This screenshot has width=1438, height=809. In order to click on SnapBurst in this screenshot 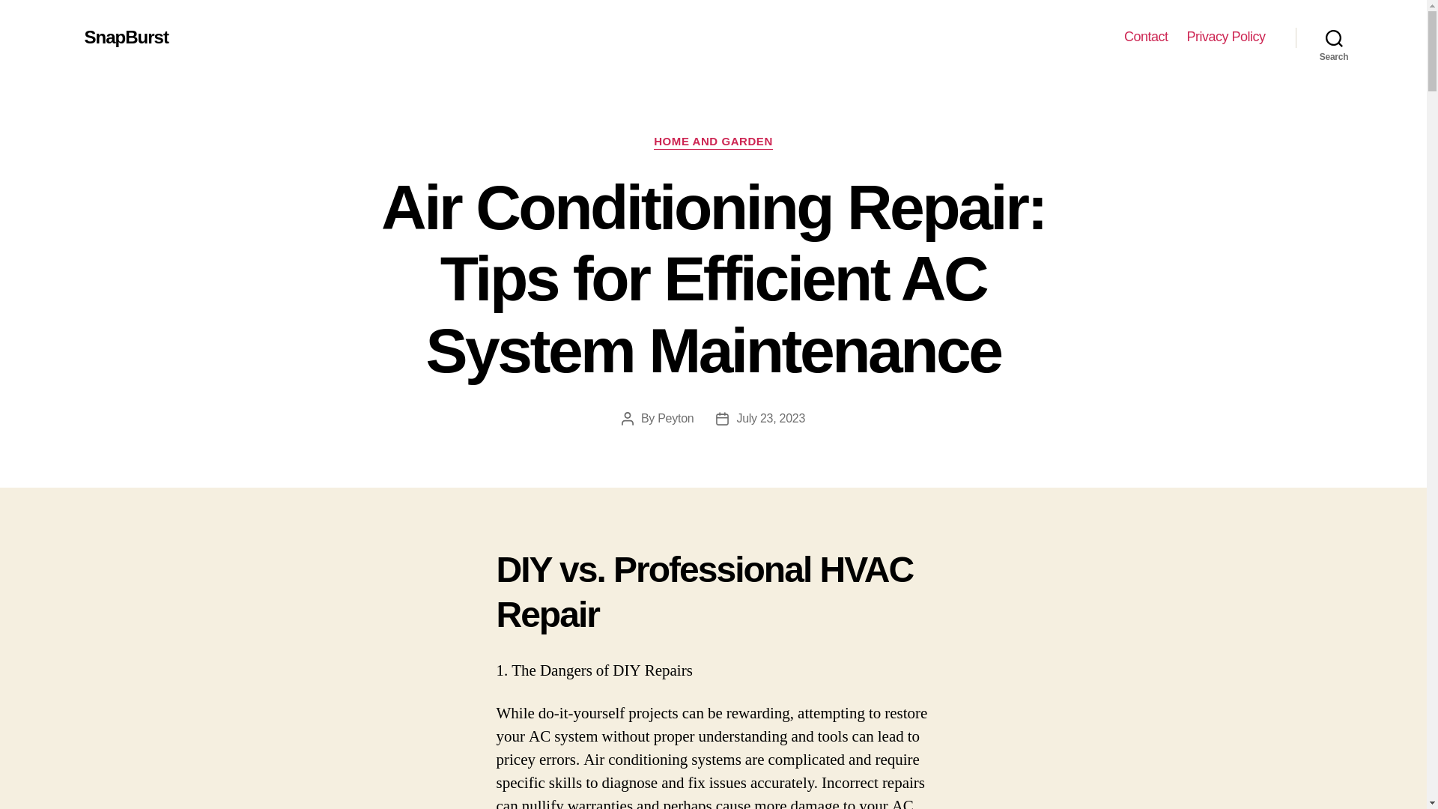, I will do `click(126, 37)`.